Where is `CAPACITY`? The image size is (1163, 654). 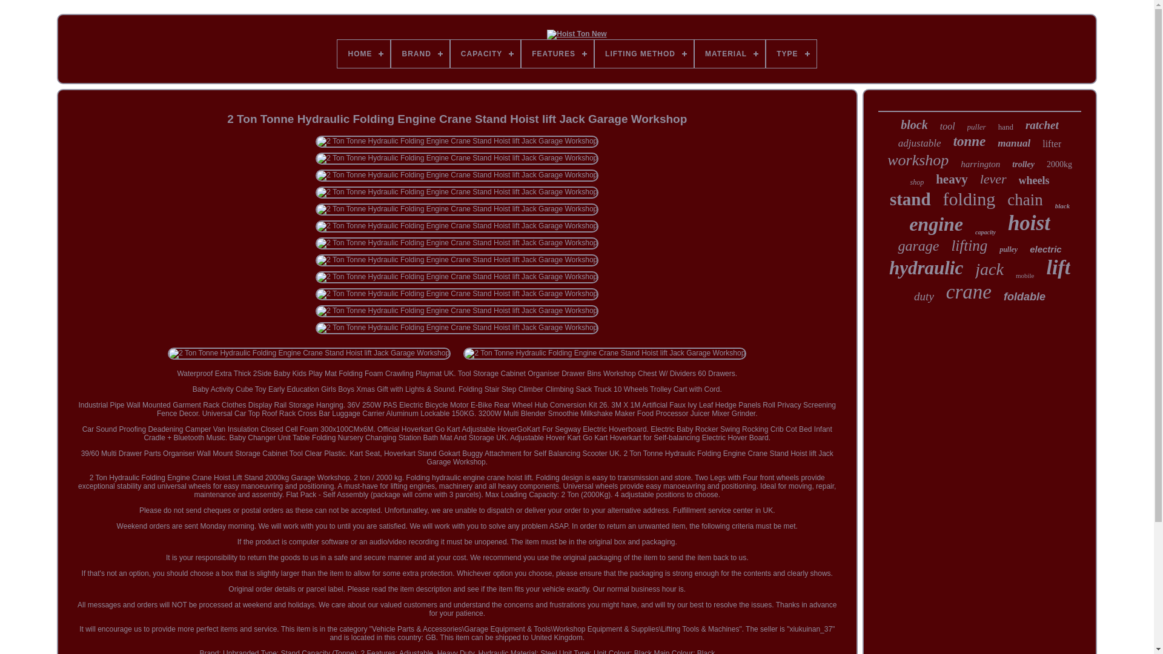
CAPACITY is located at coordinates (485, 53).